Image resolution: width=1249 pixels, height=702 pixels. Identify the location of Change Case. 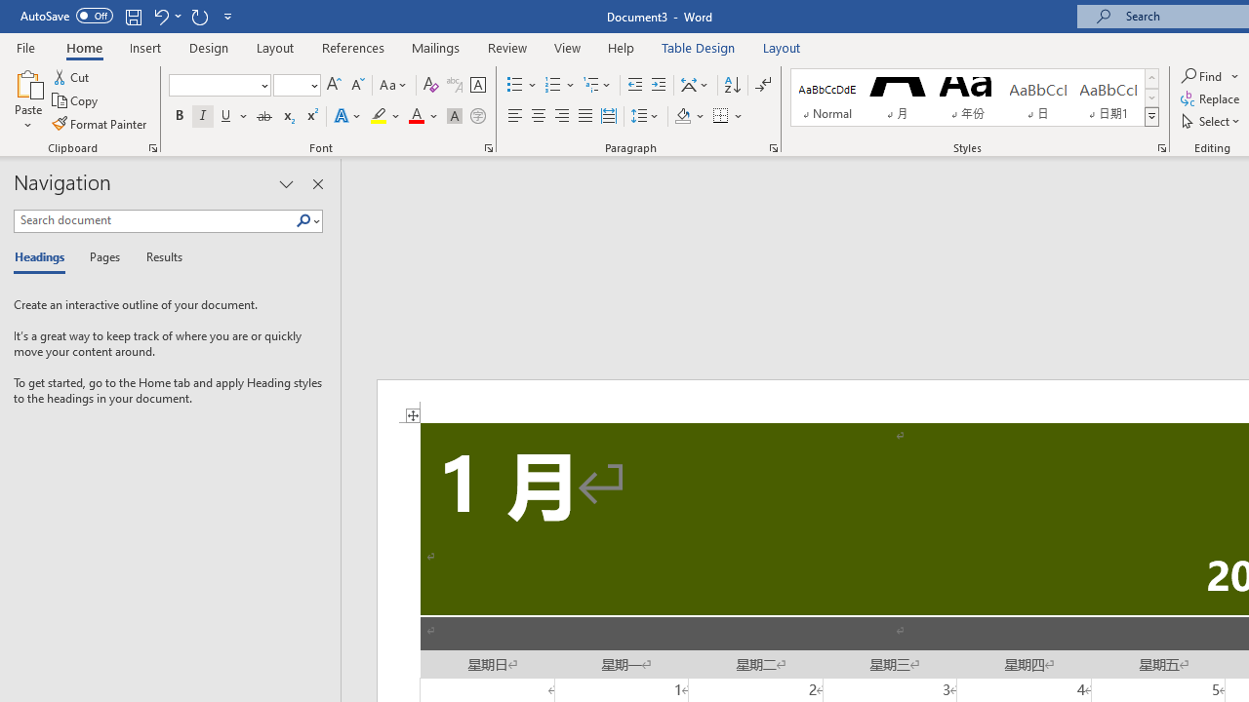
(394, 86).